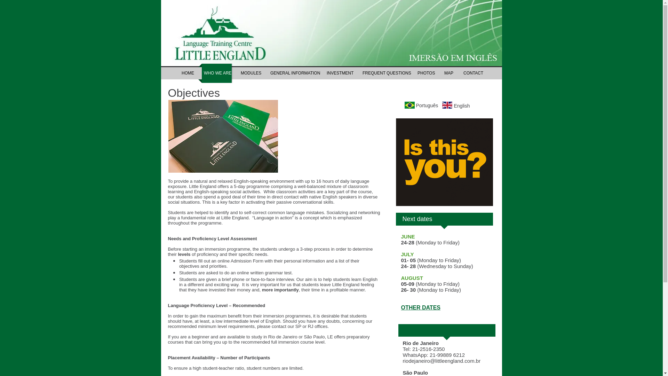 Image resolution: width=668 pixels, height=376 pixels. I want to click on GENERAL INFORMATION, so click(293, 73).